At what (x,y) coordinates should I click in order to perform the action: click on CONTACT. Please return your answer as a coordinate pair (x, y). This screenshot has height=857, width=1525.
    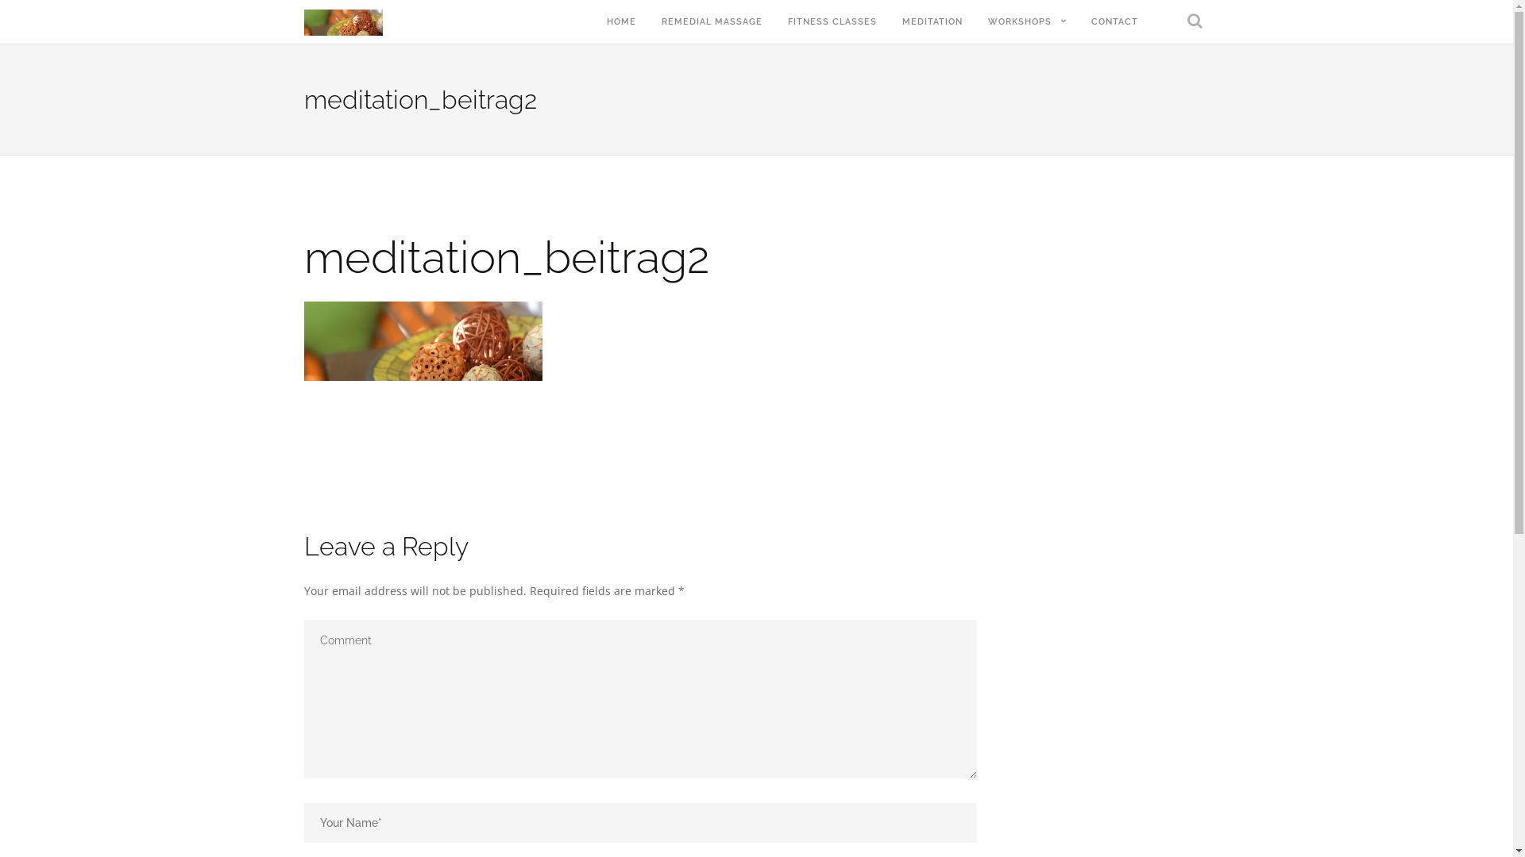
    Looking at the image, I should click on (1115, 22).